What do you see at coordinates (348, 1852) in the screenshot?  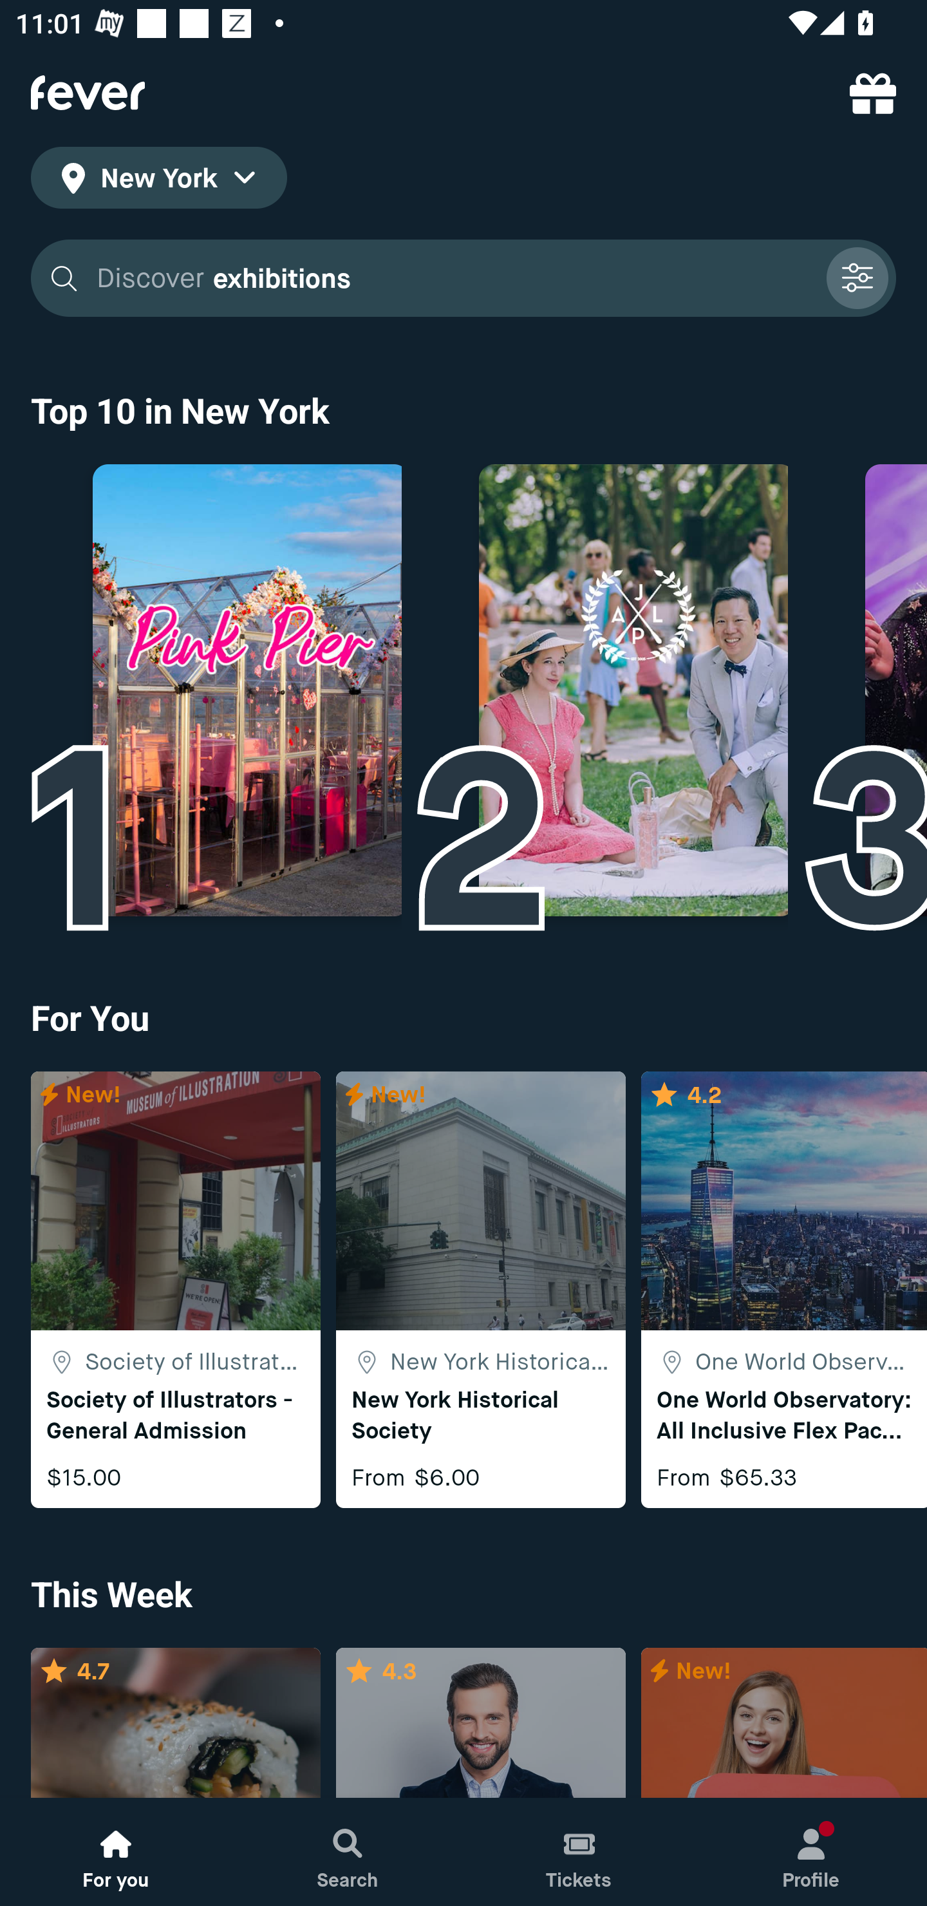 I see `Search` at bounding box center [348, 1852].